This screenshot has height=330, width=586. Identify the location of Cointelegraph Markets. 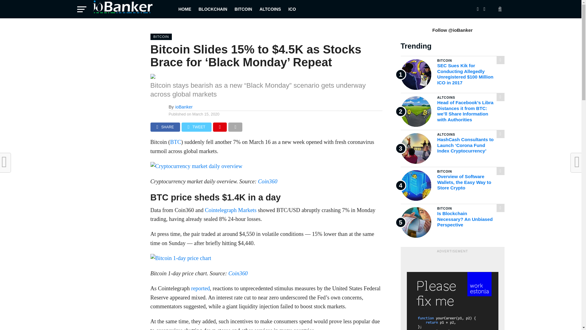
(230, 210).